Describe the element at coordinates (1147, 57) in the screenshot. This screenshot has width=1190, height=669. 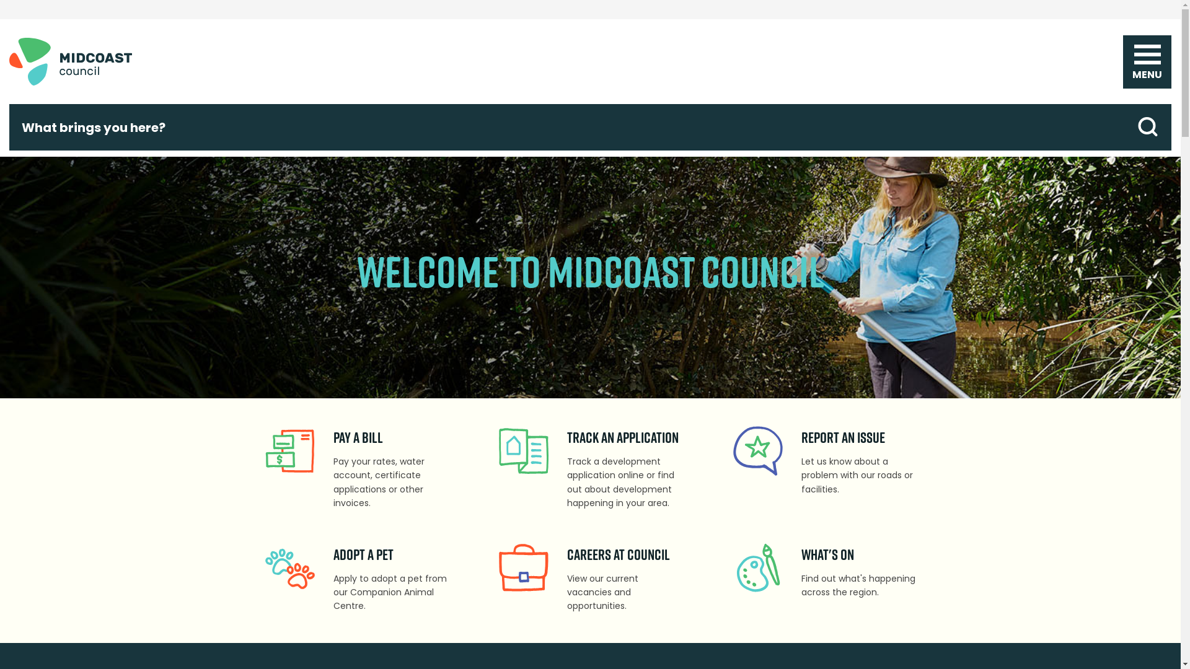
I see `MENU` at that location.